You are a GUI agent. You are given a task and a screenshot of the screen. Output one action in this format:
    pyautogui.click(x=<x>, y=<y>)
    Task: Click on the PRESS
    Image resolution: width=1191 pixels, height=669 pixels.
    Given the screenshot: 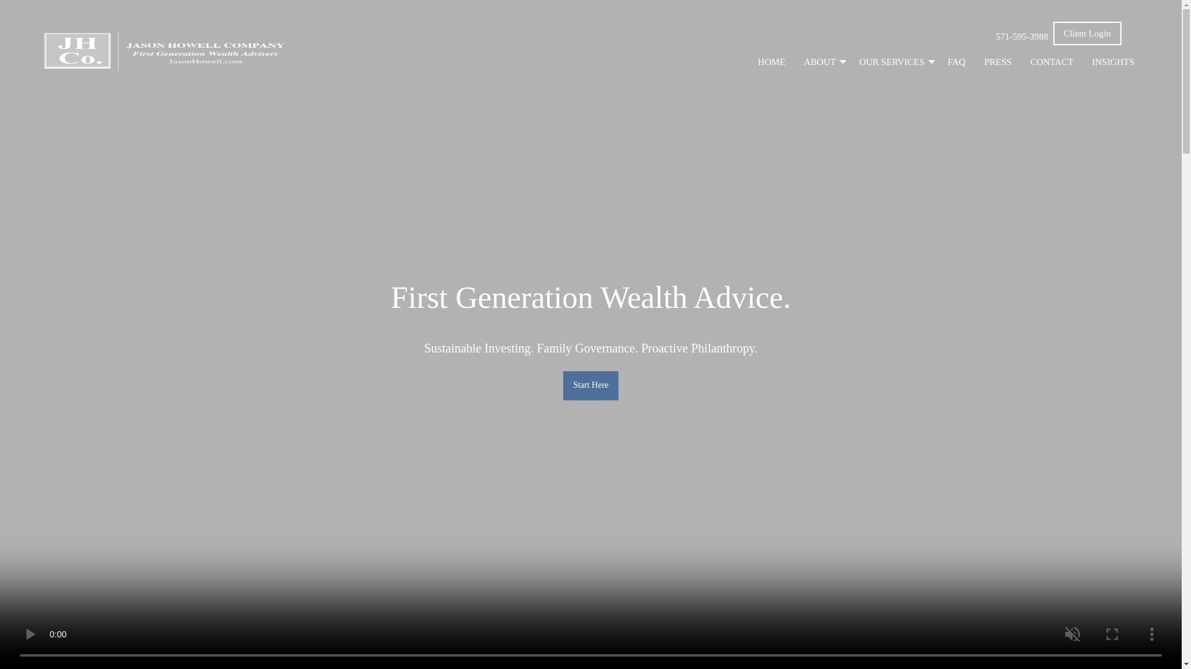 What is the action you would take?
    pyautogui.click(x=997, y=61)
    